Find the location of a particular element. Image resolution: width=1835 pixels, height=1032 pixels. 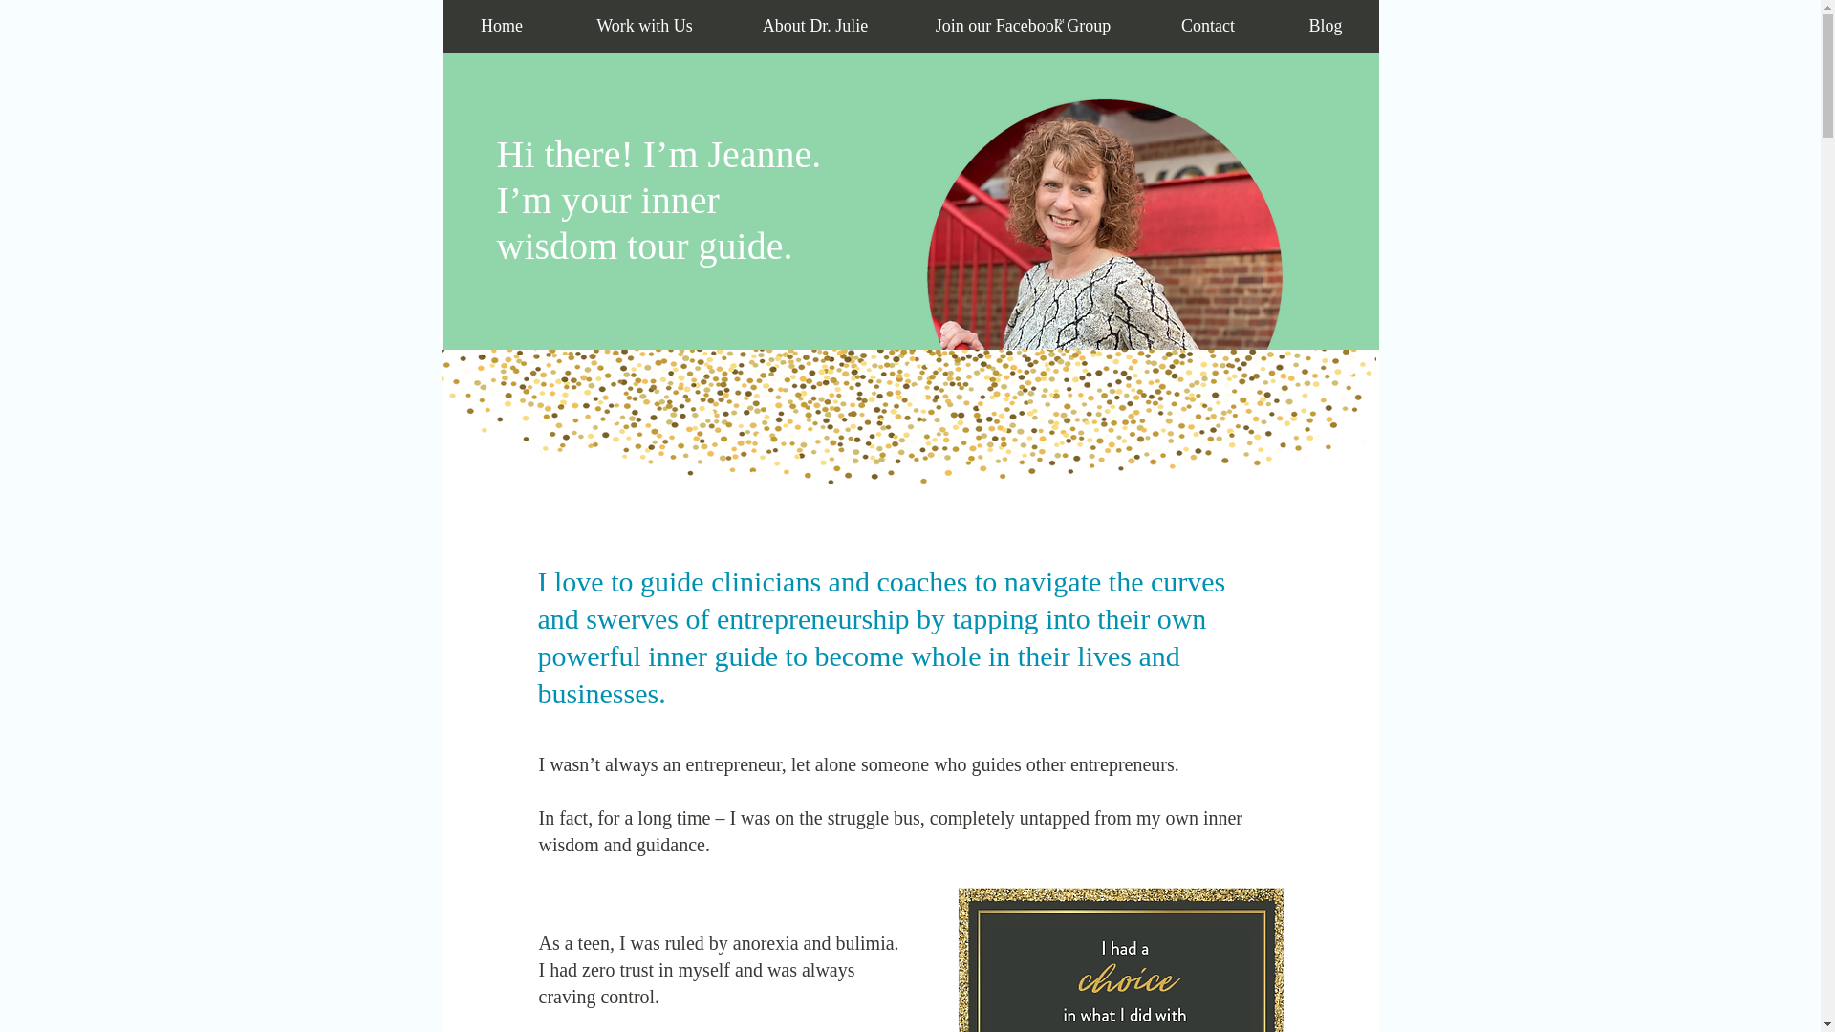

Blog is located at coordinates (1327, 27).